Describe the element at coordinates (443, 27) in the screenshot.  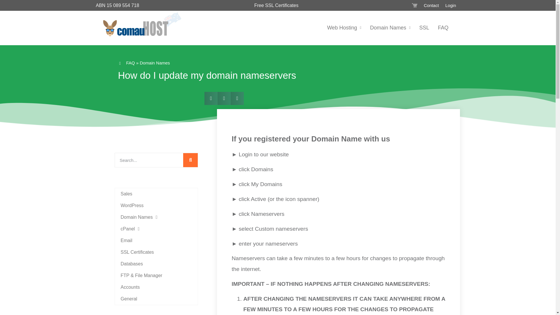
I see `FAQ` at that location.